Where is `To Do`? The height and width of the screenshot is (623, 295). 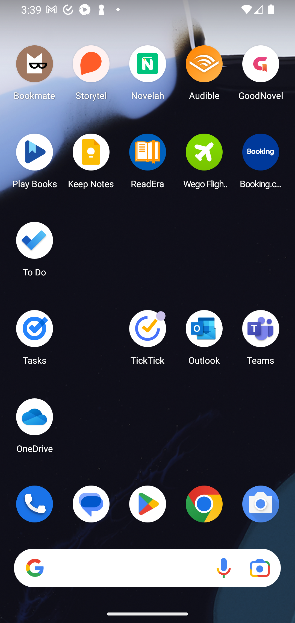 To Do is located at coordinates (34, 252).